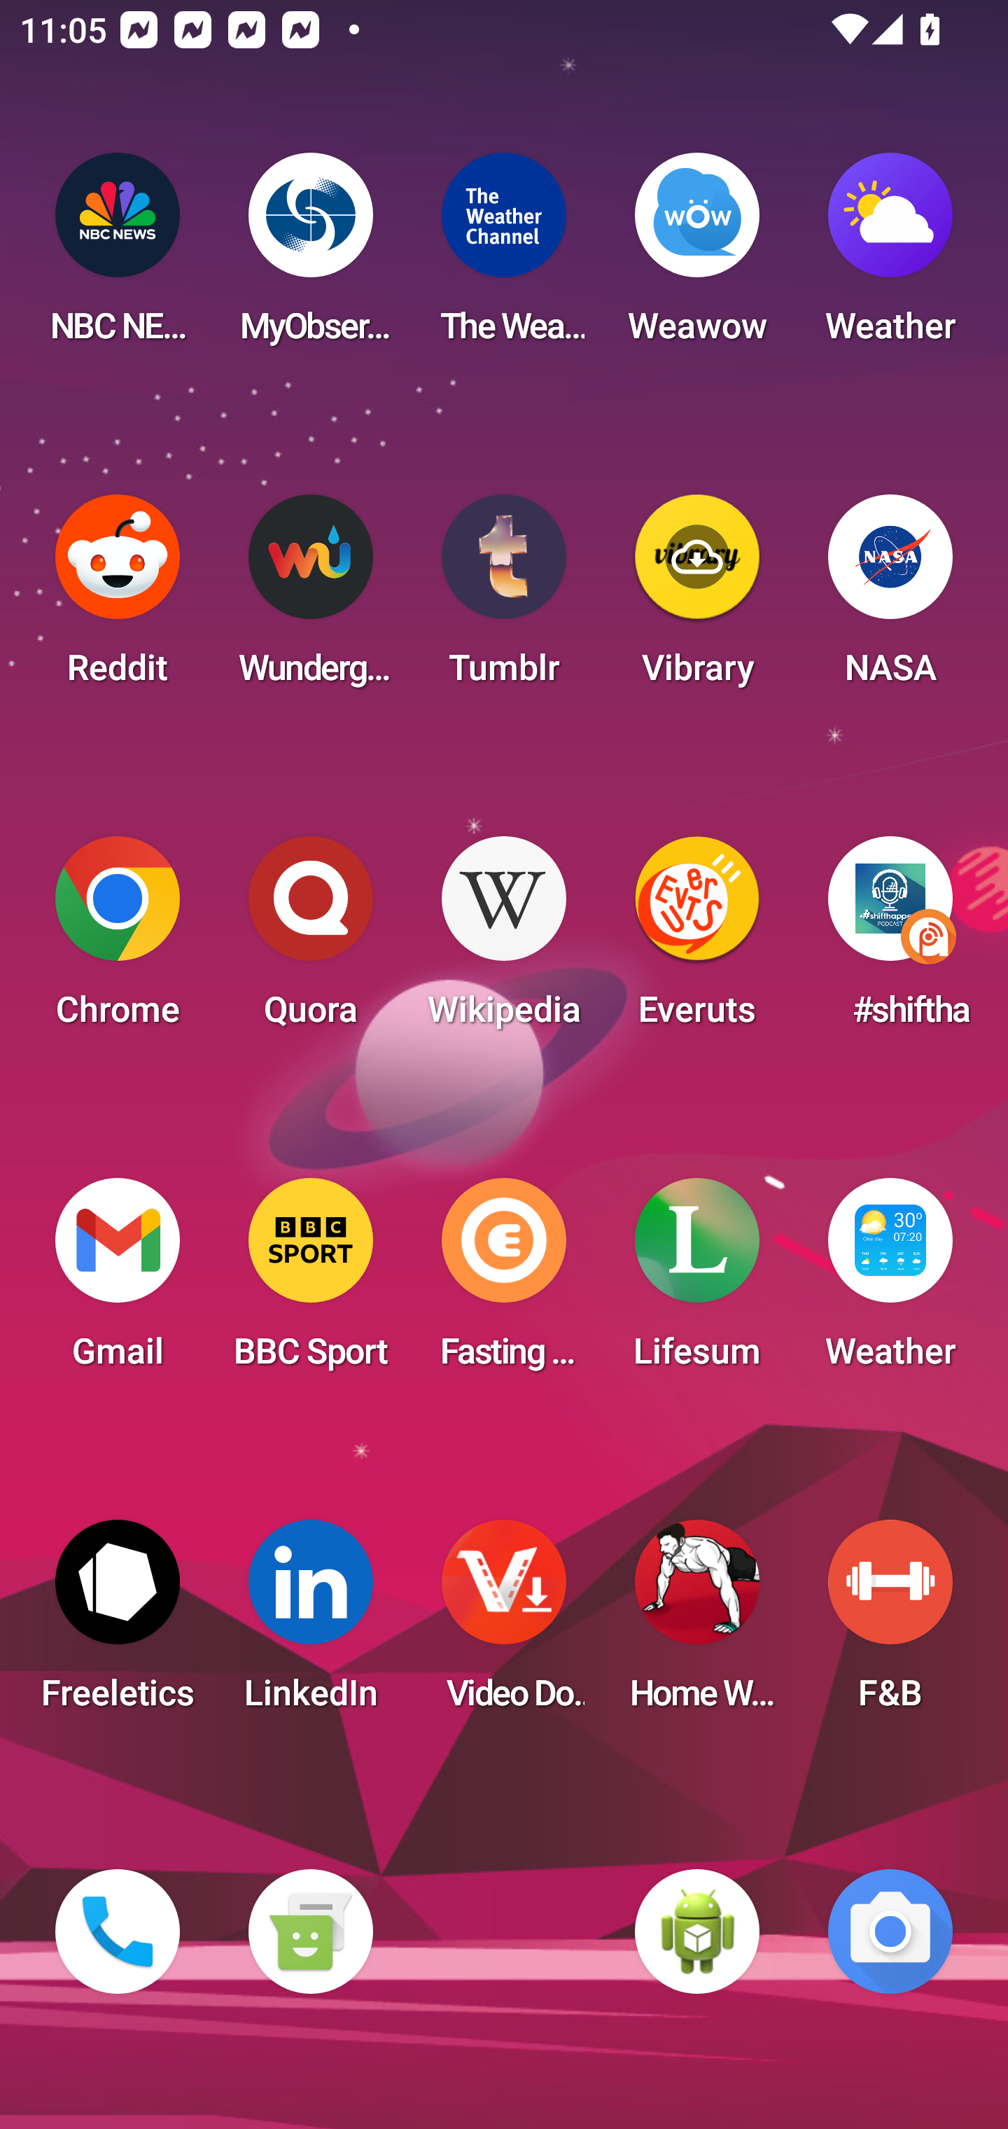 Image resolution: width=1008 pixels, height=2129 pixels. I want to click on Phone, so click(118, 1932).